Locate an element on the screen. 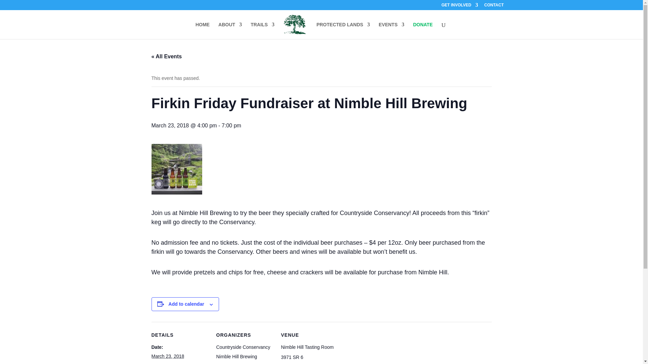 The height and width of the screenshot is (364, 648). DONATE is located at coordinates (423, 30).